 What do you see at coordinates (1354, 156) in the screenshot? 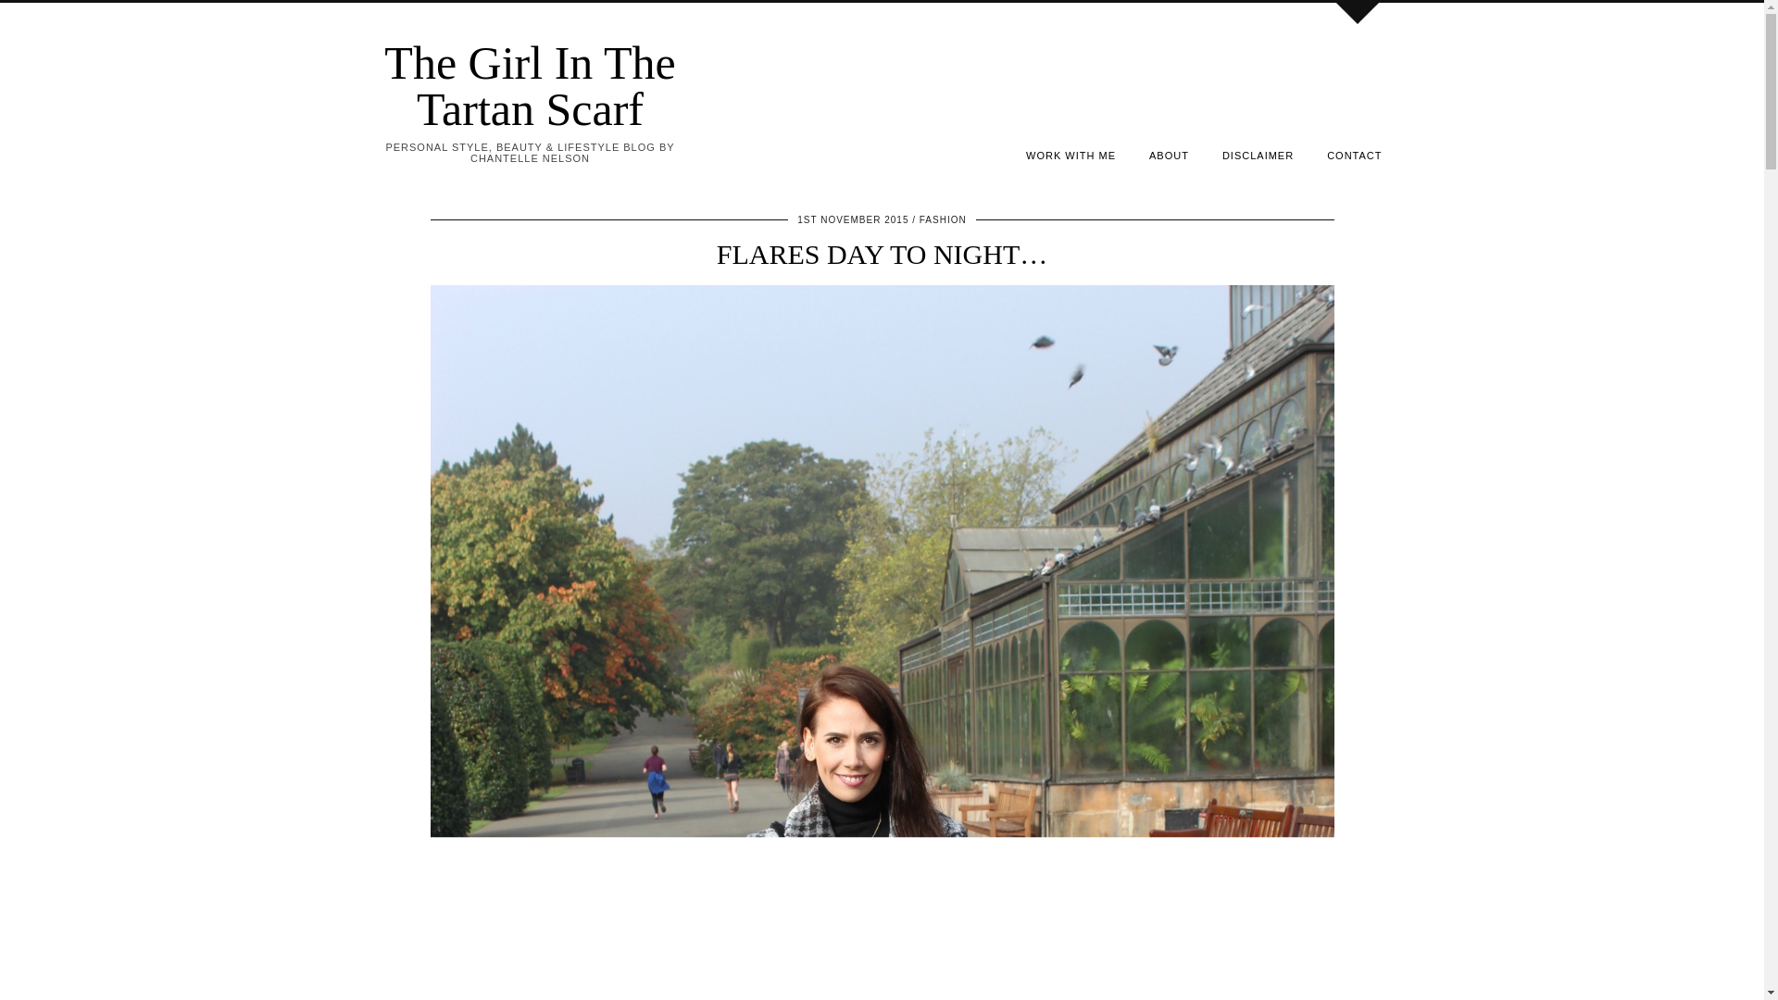
I see `CONTACT` at bounding box center [1354, 156].